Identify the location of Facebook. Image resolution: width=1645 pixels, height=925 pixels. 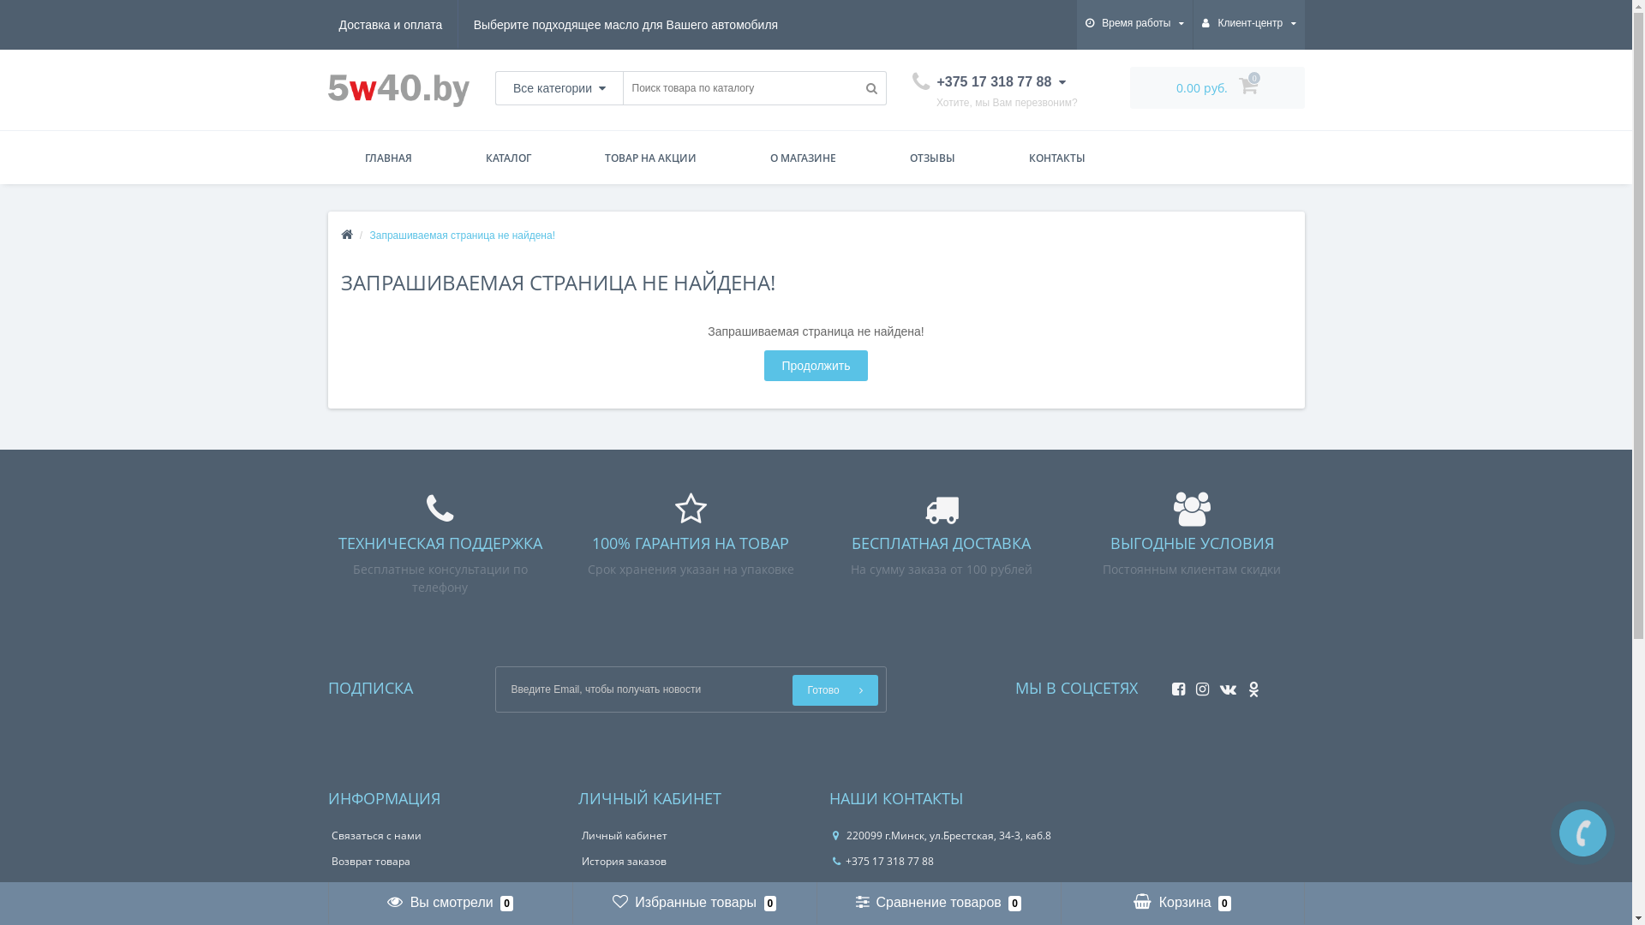
(1174, 684).